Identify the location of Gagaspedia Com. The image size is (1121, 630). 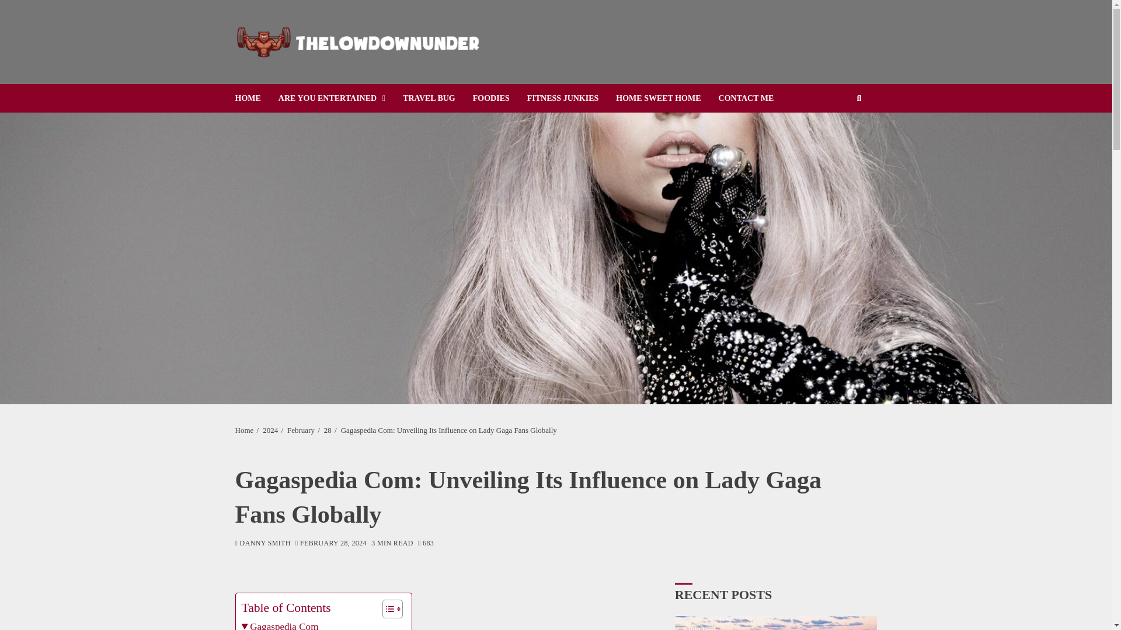
(280, 624).